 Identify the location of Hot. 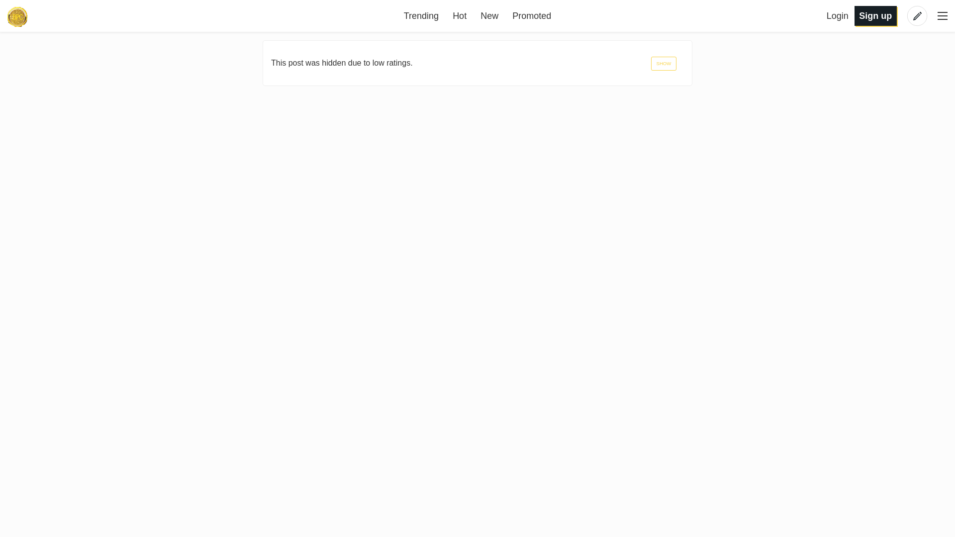
(460, 16).